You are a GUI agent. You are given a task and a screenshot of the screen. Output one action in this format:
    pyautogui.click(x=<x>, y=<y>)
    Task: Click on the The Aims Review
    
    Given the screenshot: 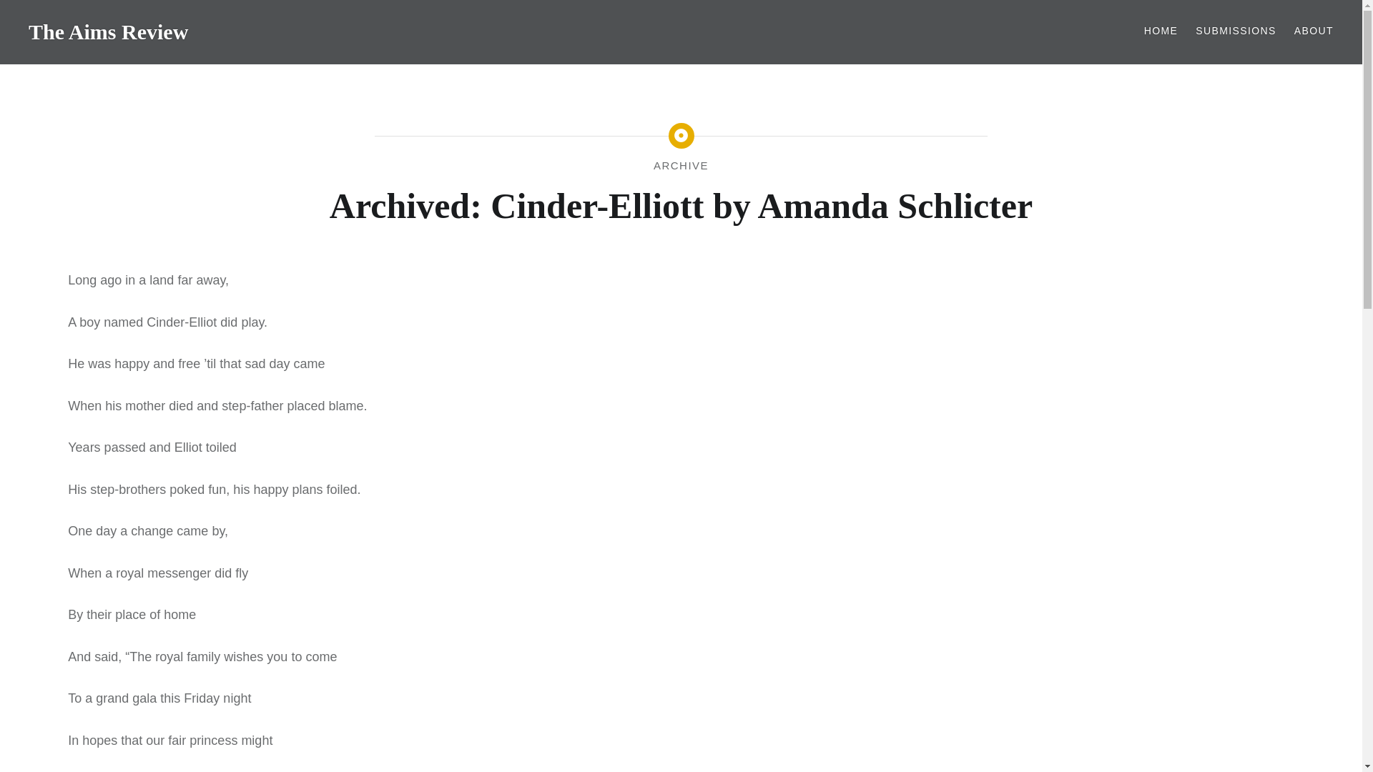 What is the action you would take?
    pyautogui.click(x=109, y=31)
    